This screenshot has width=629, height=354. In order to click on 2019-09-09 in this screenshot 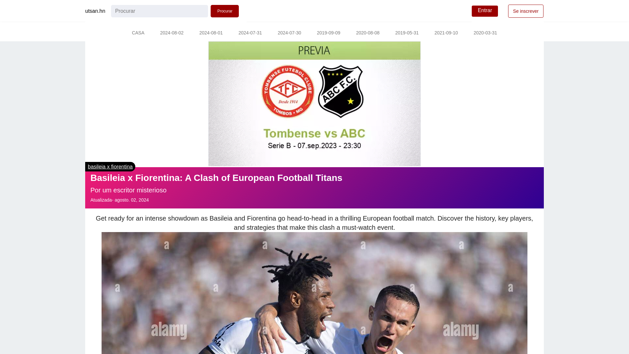, I will do `click(328, 33)`.